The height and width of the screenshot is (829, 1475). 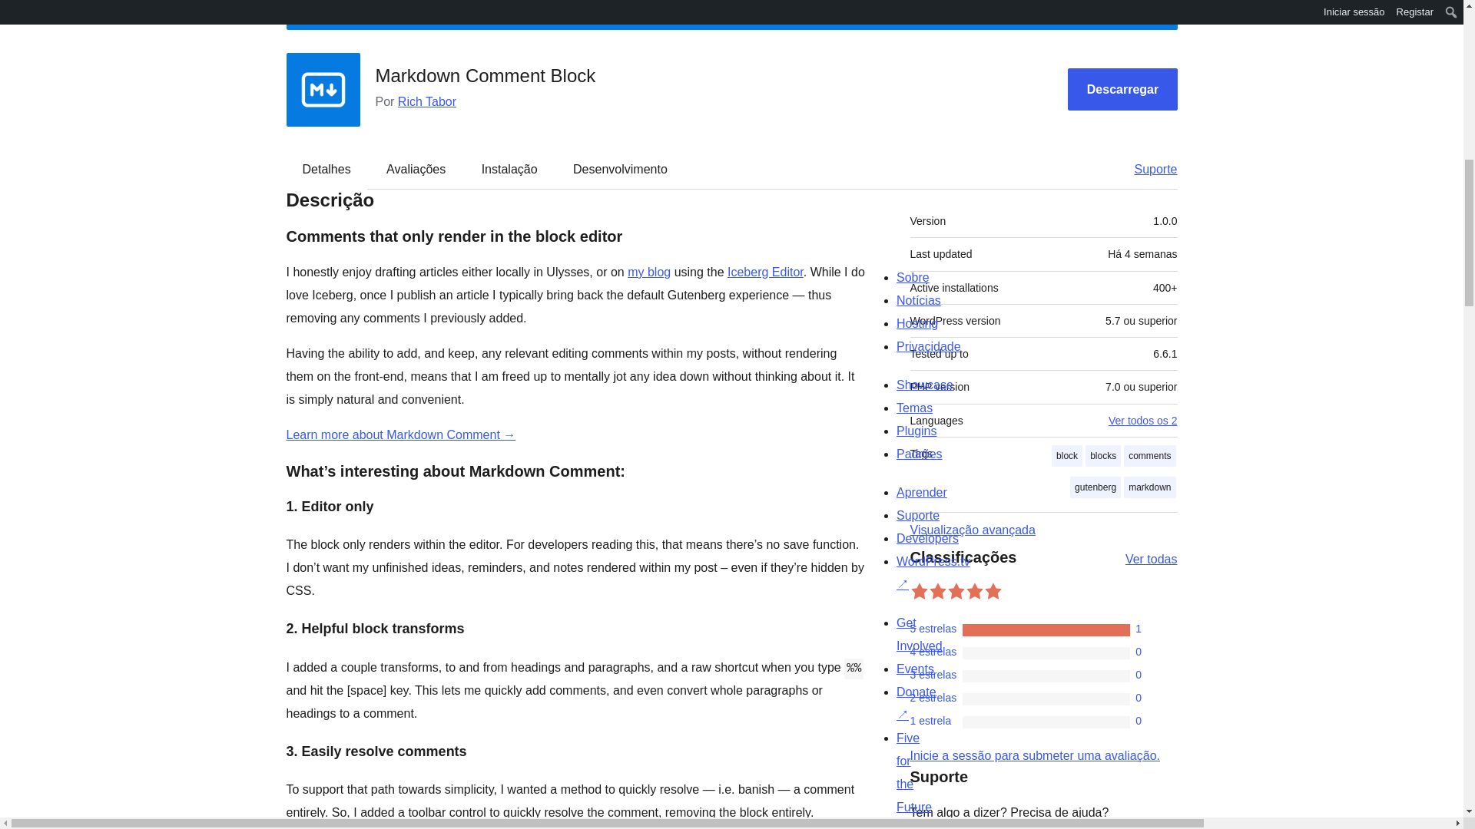 What do you see at coordinates (619, 169) in the screenshot?
I see `Desenvolvimento` at bounding box center [619, 169].